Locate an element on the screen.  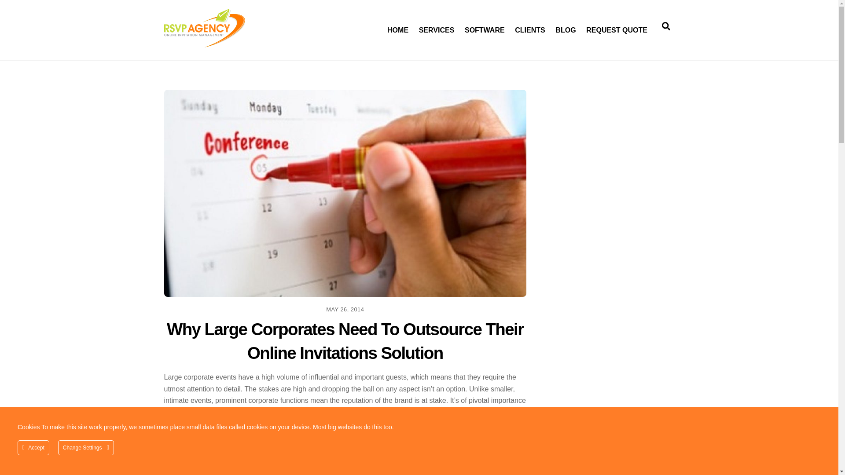
SERVICES is located at coordinates (204, 43).